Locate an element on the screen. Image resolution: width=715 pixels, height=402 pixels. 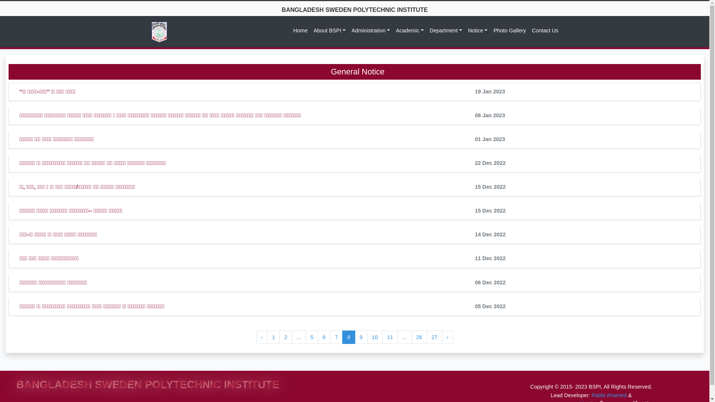
9 is located at coordinates (361, 337).